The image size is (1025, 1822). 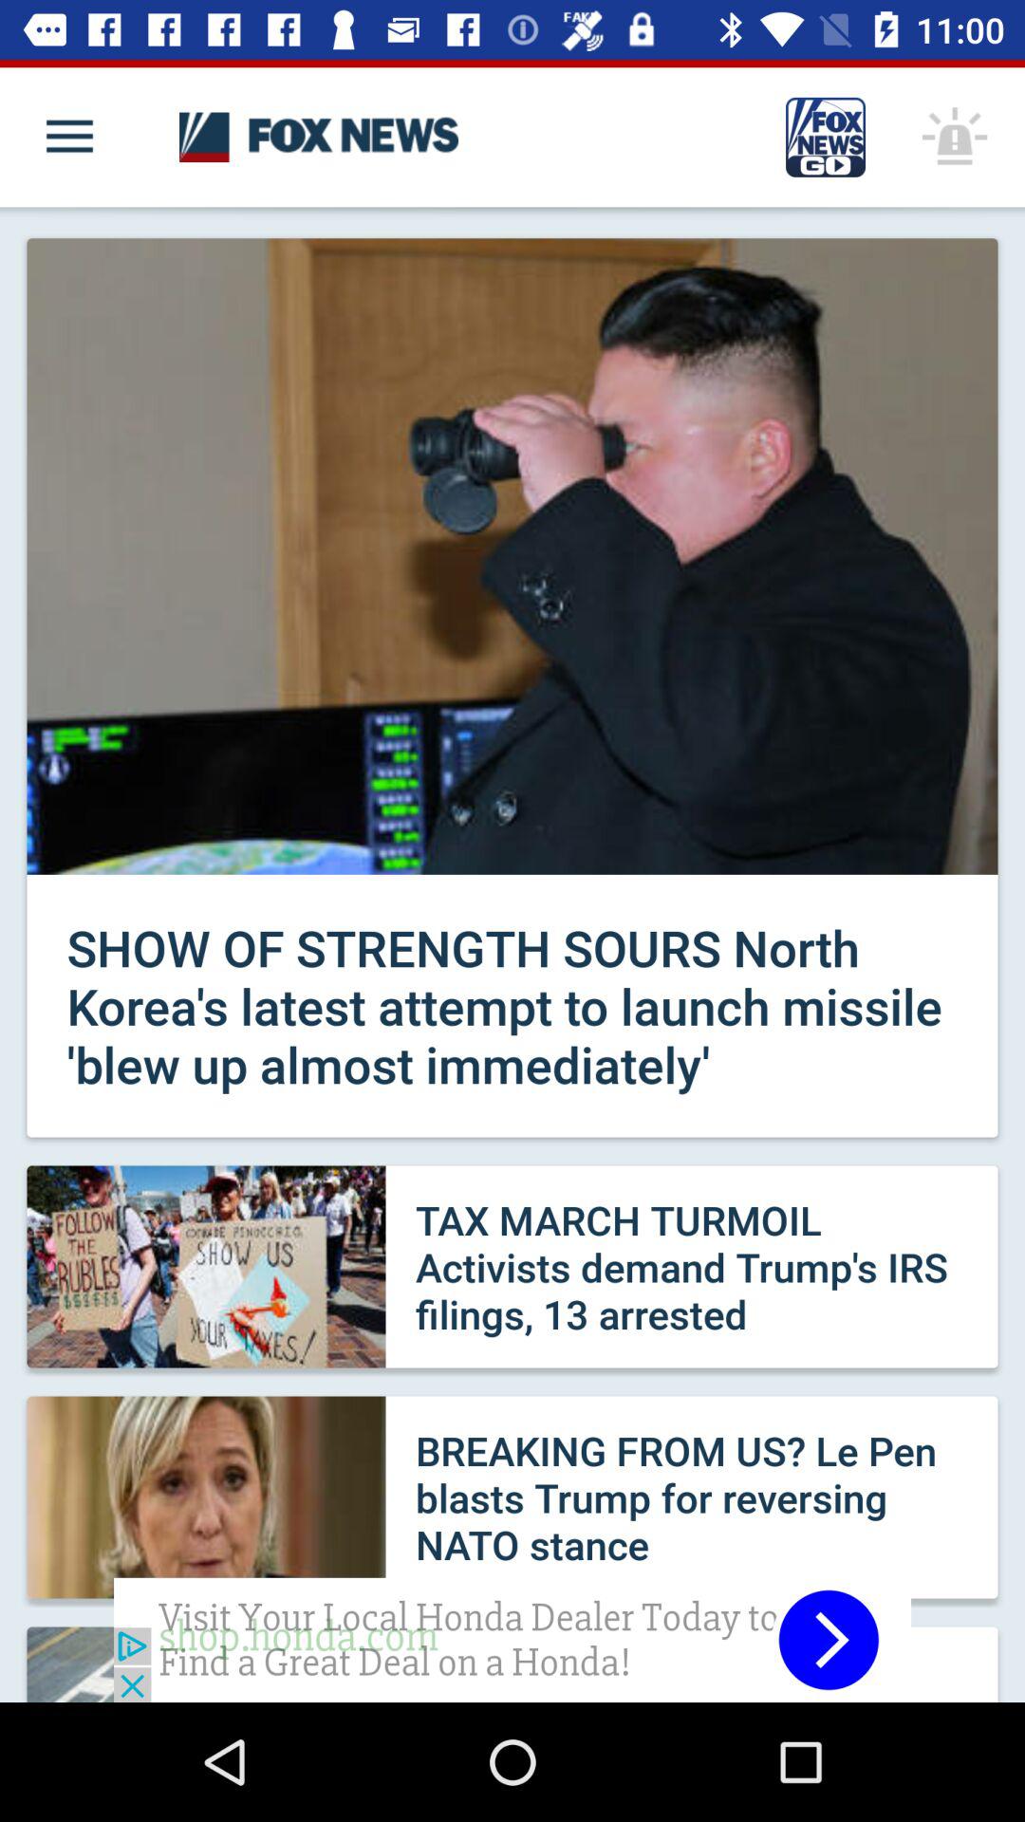 What do you see at coordinates (512, 556) in the screenshot?
I see `click on the first image of the page` at bounding box center [512, 556].